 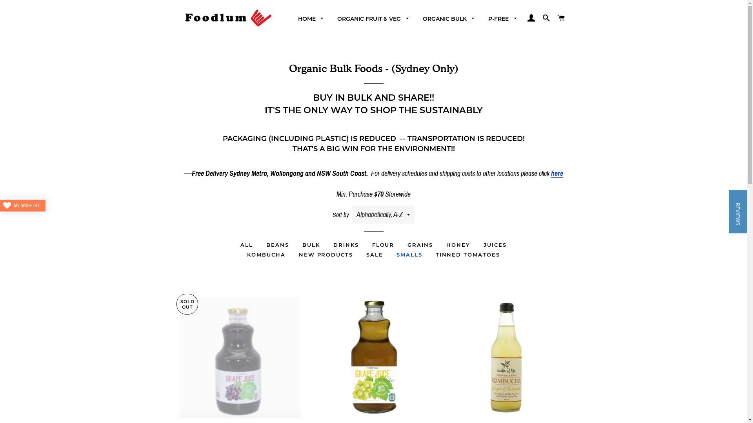 What do you see at coordinates (346, 244) in the screenshot?
I see `DRINKS` at bounding box center [346, 244].